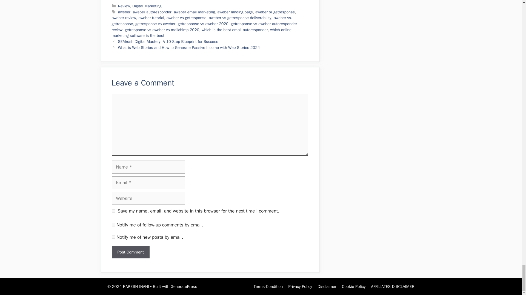 The image size is (526, 295). I want to click on aweber or getresponse, so click(275, 12).